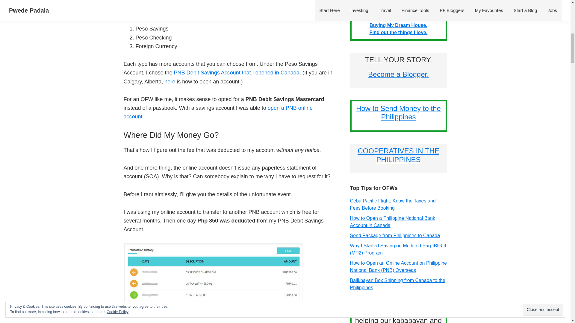  I want to click on open a PNB online account, so click(218, 112).